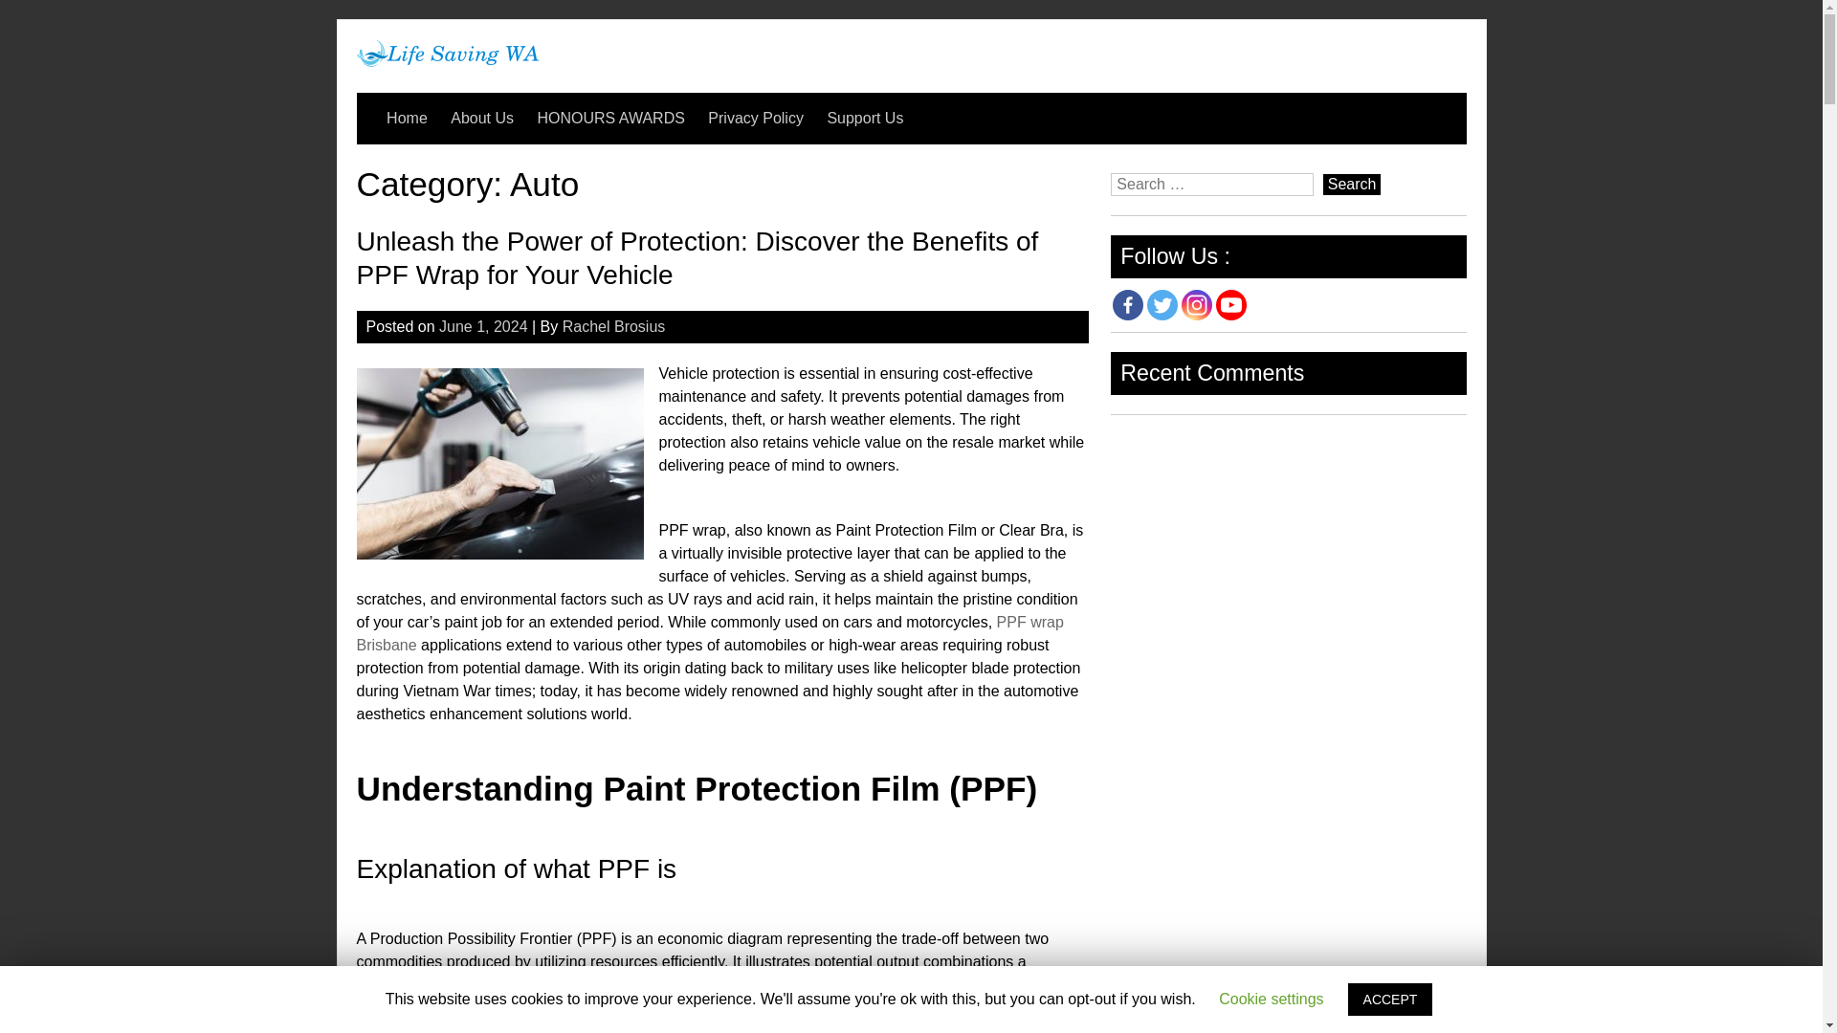 Image resolution: width=1837 pixels, height=1033 pixels. I want to click on June 1, 2024, so click(483, 325).